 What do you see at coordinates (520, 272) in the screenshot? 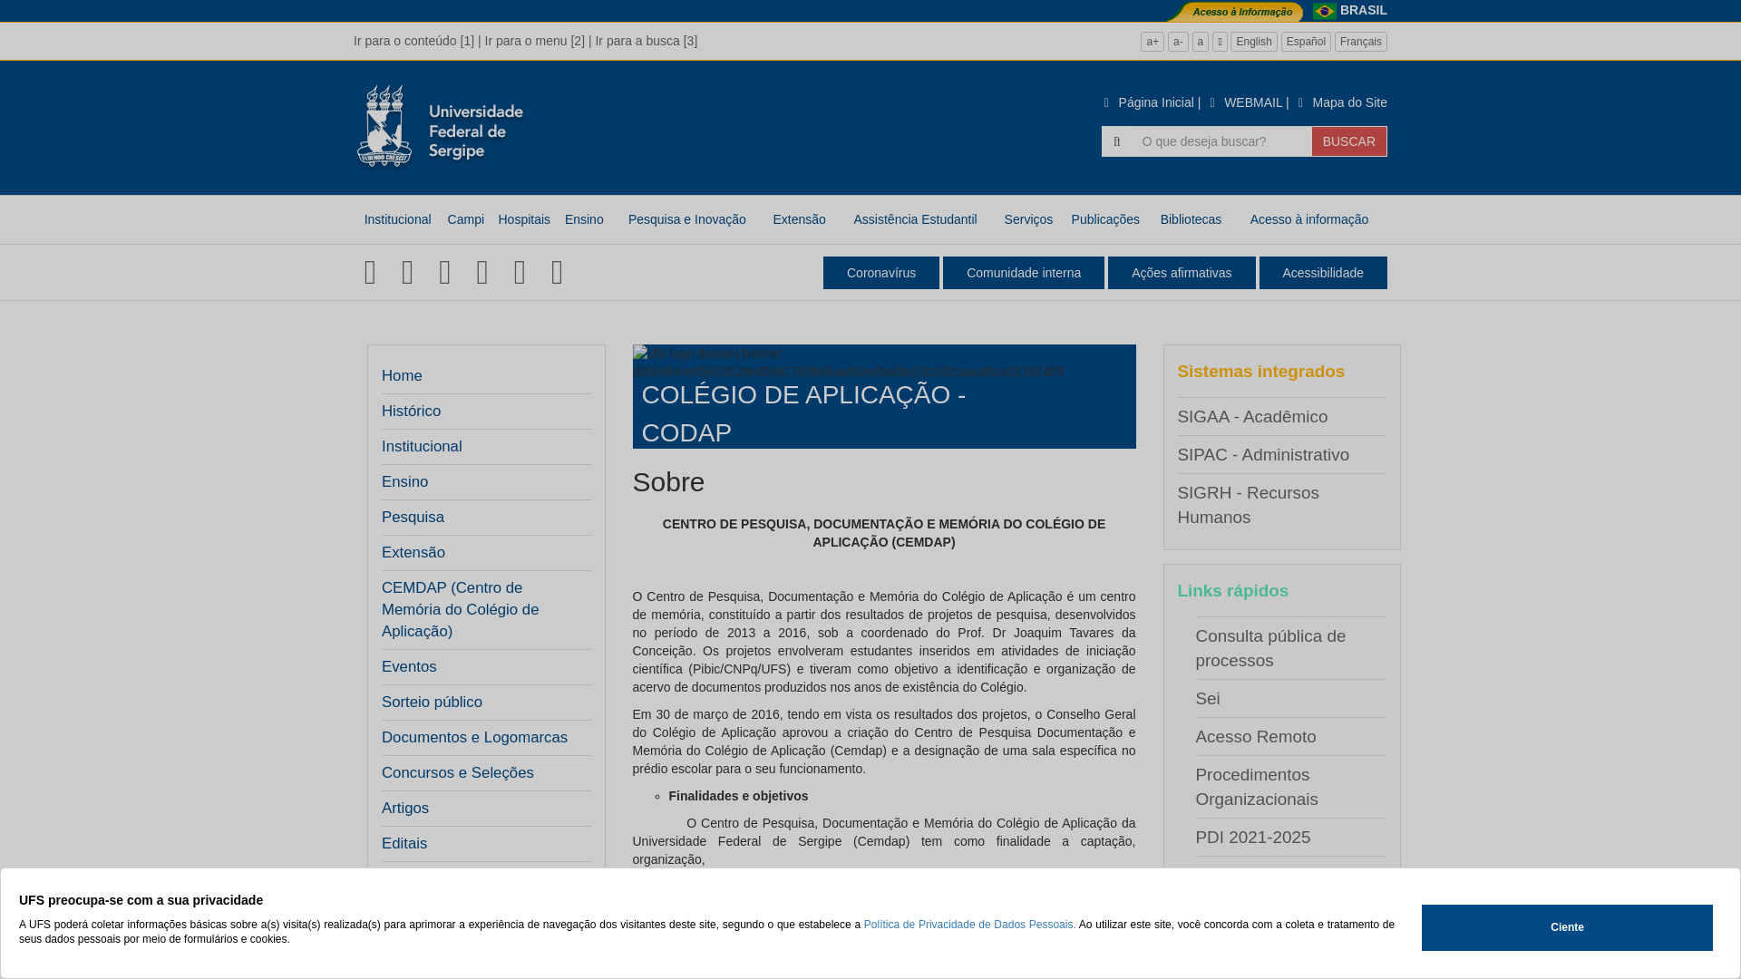
I see `Youtube` at bounding box center [520, 272].